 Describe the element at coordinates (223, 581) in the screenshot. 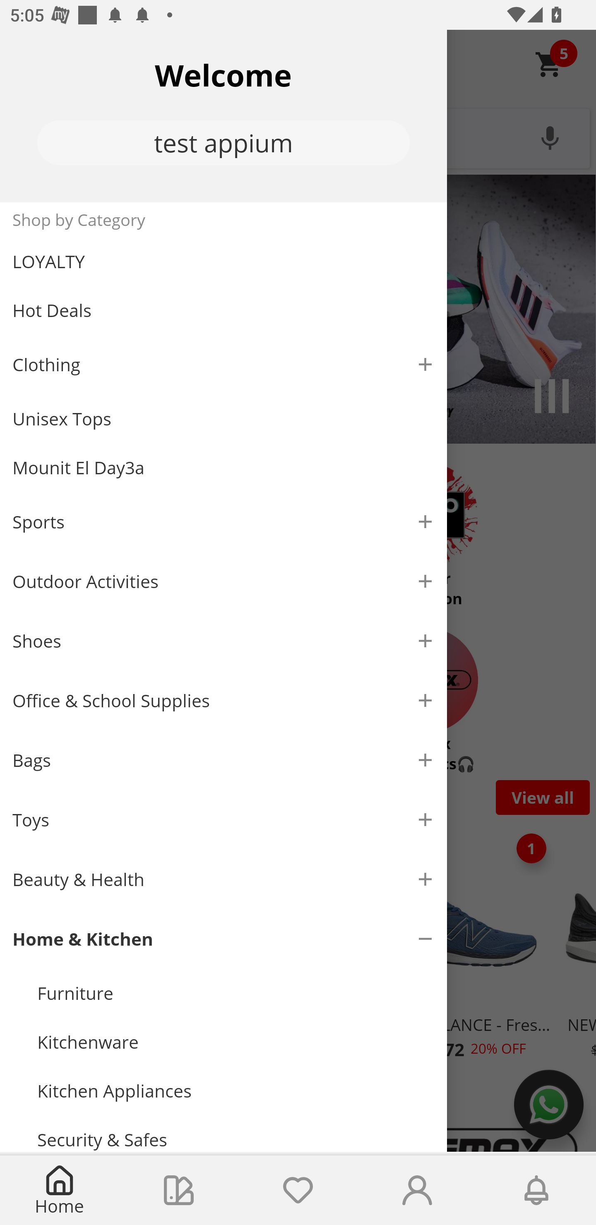

I see `Outdoor Activities` at that location.